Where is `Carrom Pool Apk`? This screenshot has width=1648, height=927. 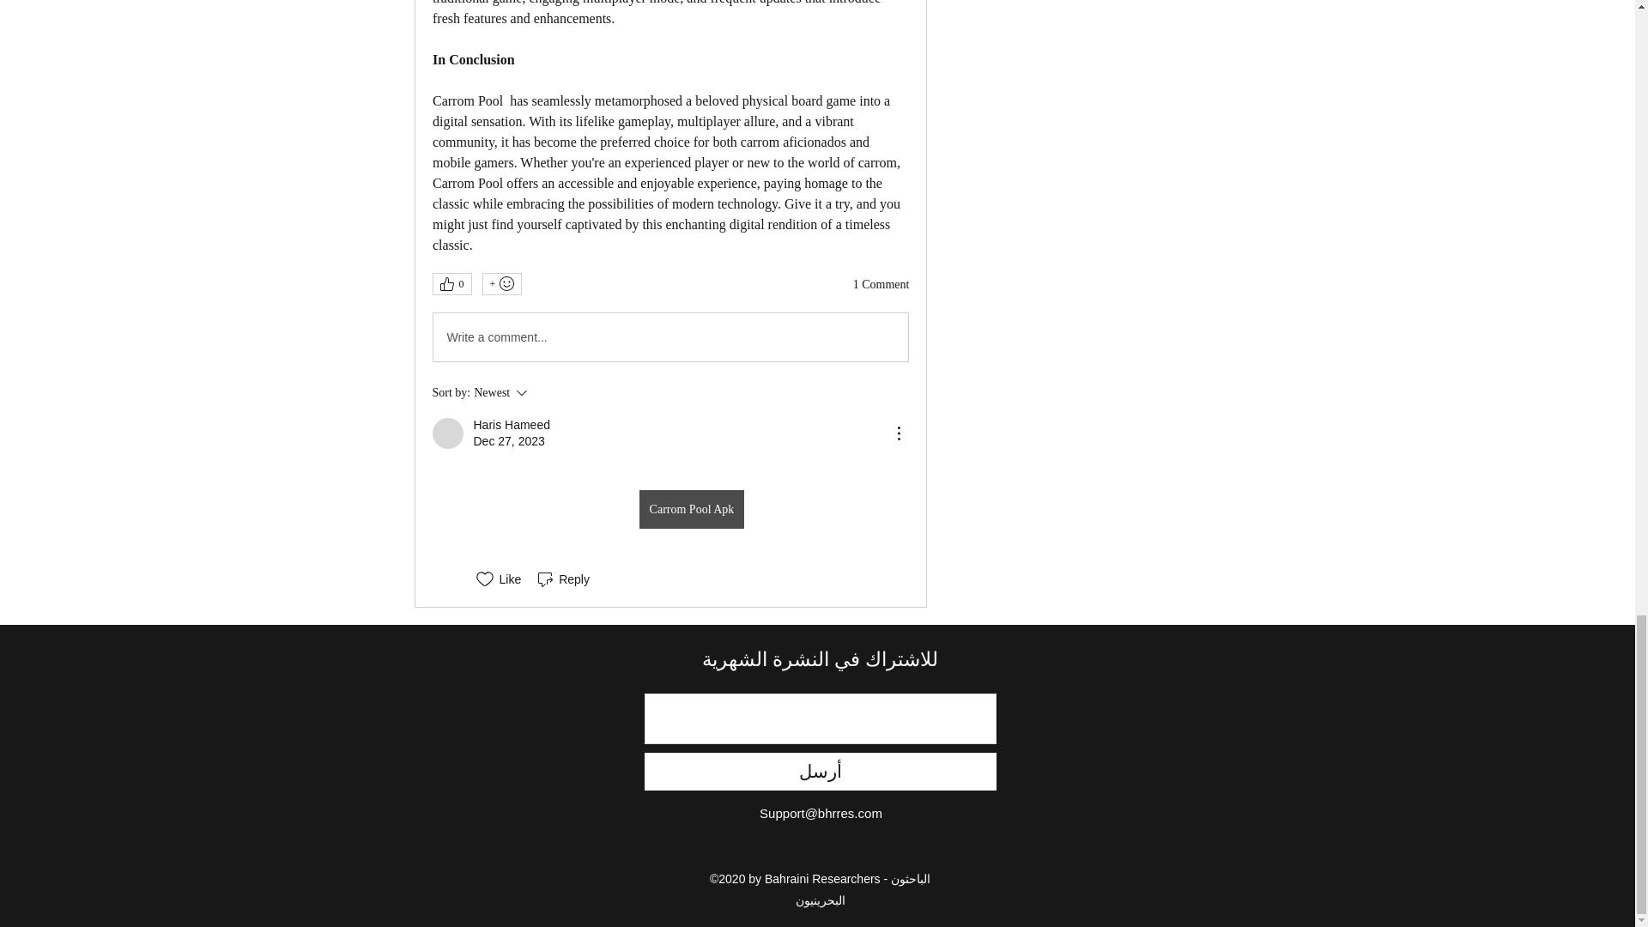 Carrom Pool Apk is located at coordinates (552, 393).